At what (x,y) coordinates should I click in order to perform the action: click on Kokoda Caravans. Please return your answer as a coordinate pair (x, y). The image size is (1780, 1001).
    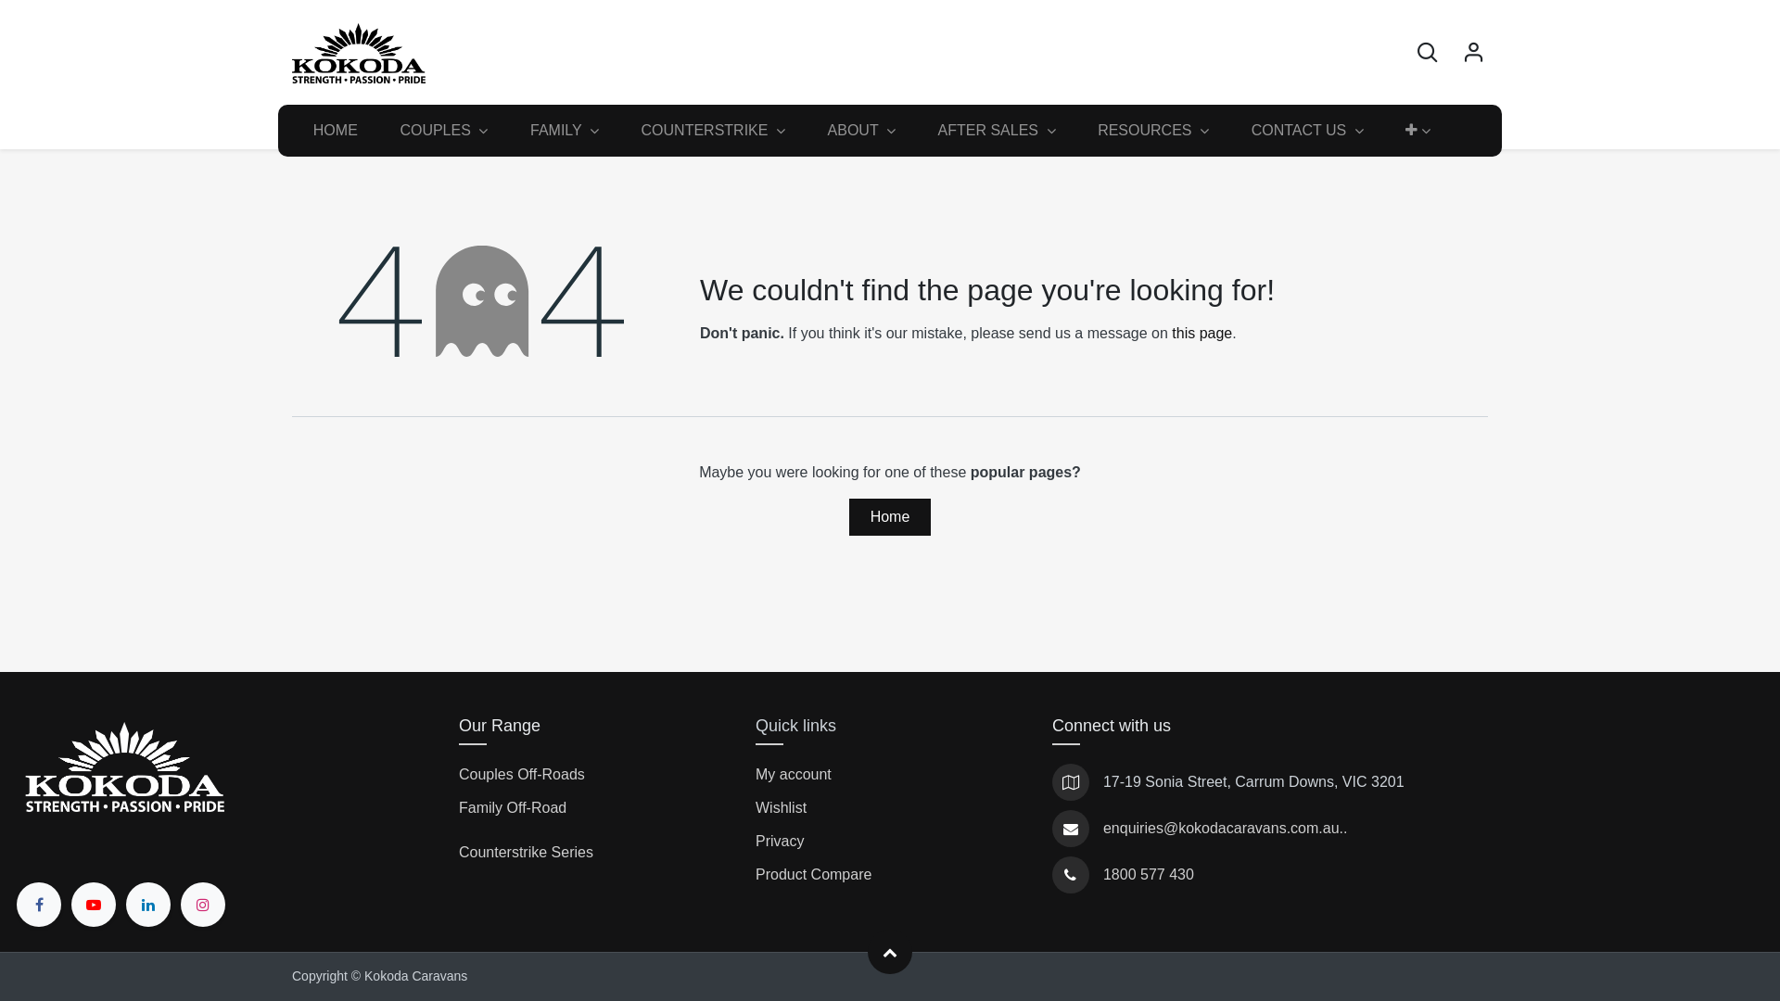
    Looking at the image, I should click on (359, 54).